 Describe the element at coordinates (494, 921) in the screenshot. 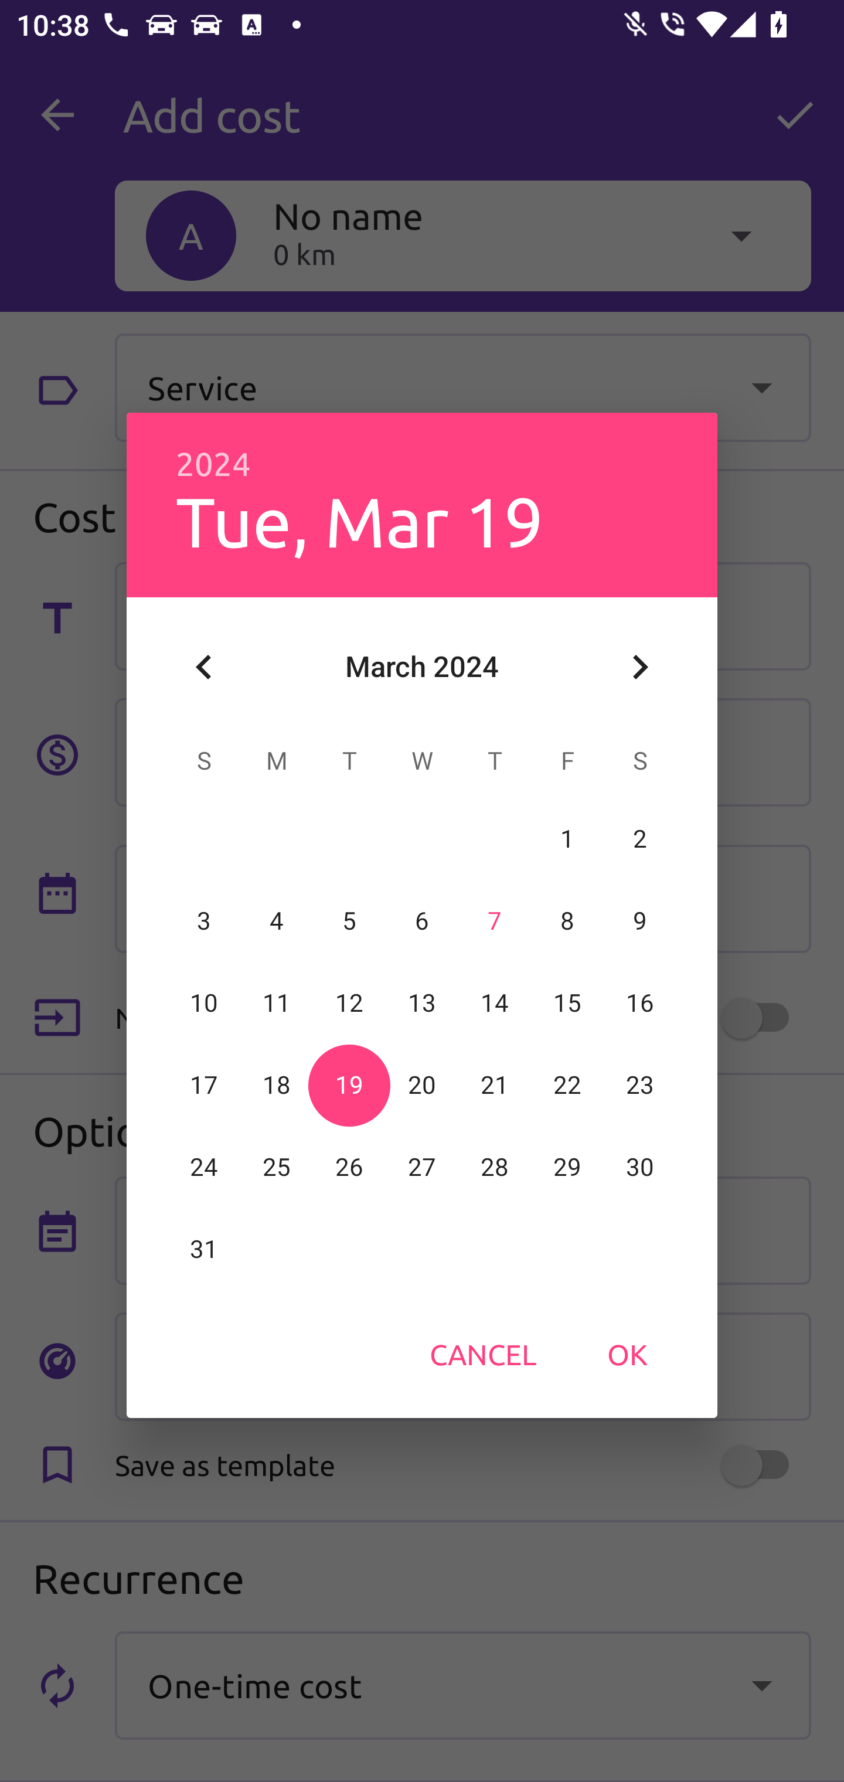

I see `7 07 March 2024` at that location.